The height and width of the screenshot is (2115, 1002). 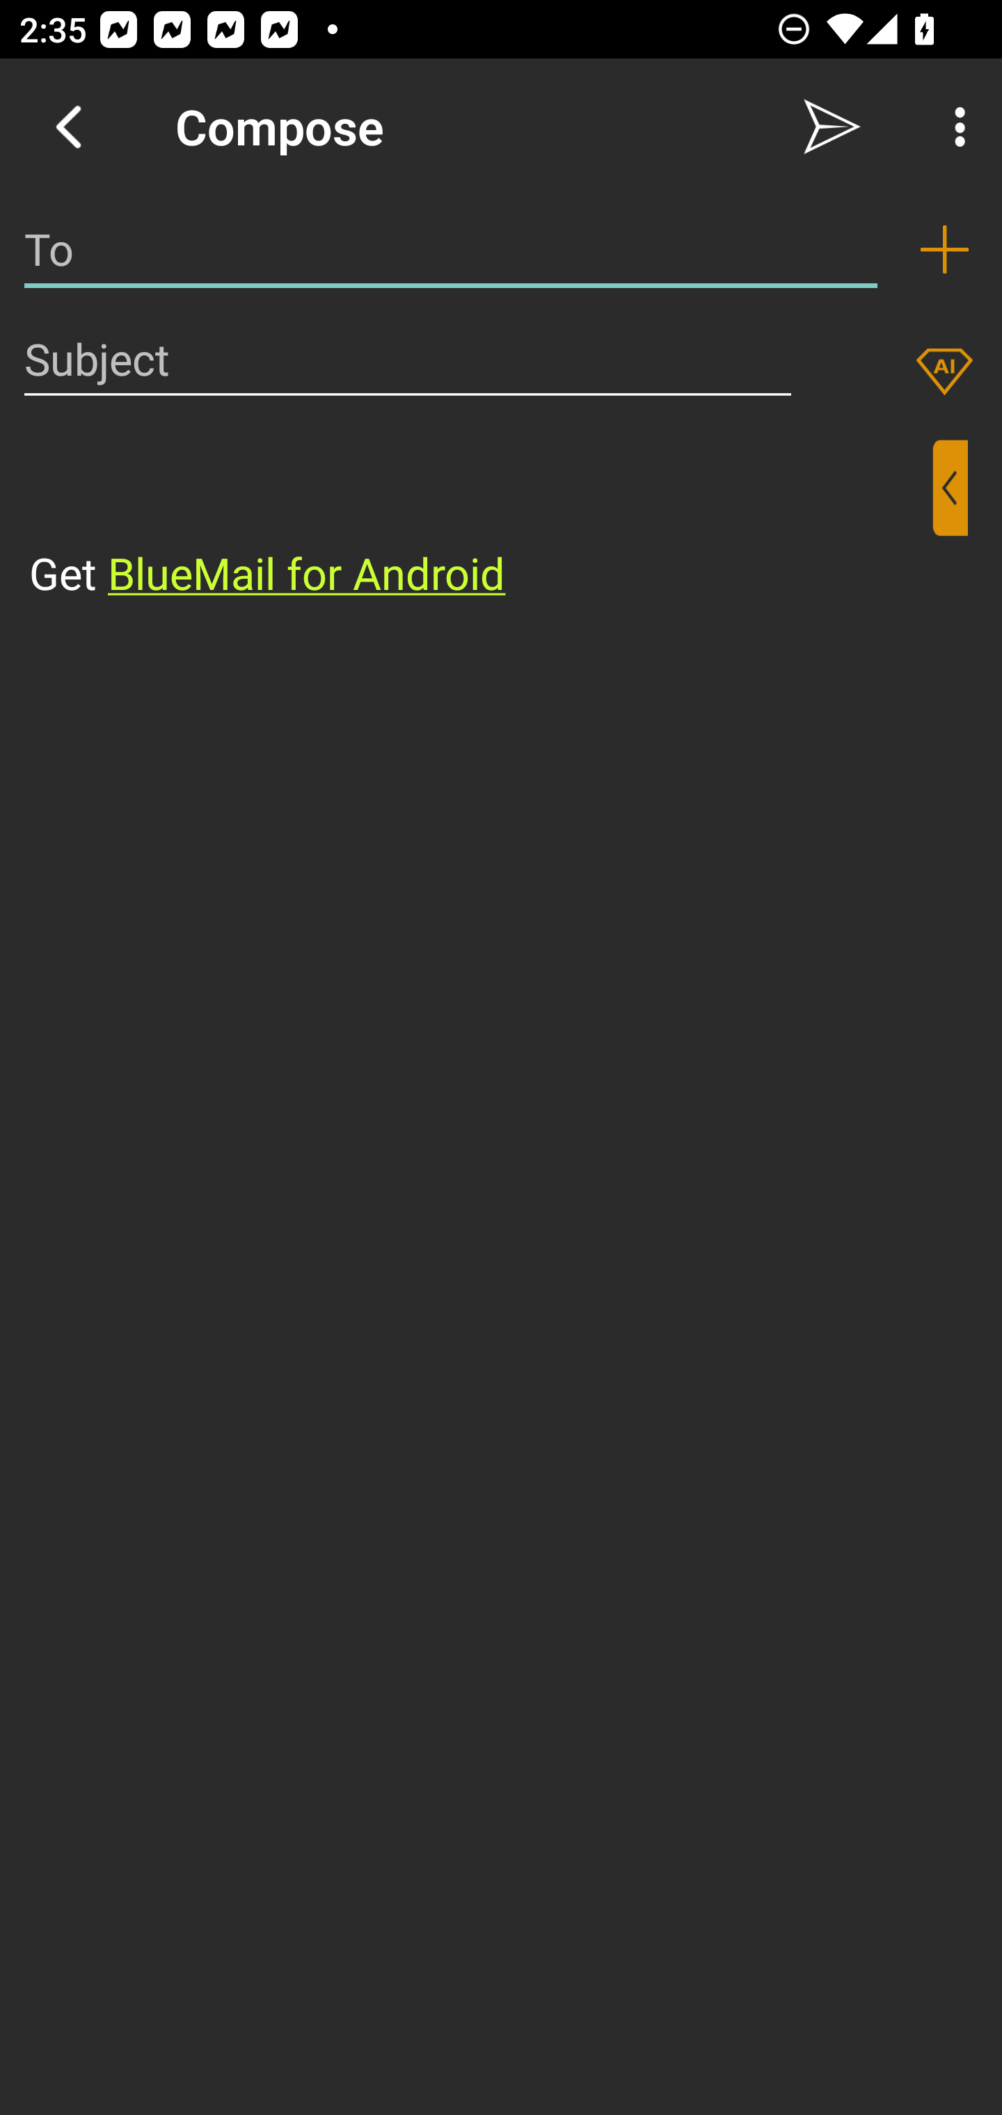 What do you see at coordinates (68, 127) in the screenshot?
I see `Navigate up` at bounding box center [68, 127].